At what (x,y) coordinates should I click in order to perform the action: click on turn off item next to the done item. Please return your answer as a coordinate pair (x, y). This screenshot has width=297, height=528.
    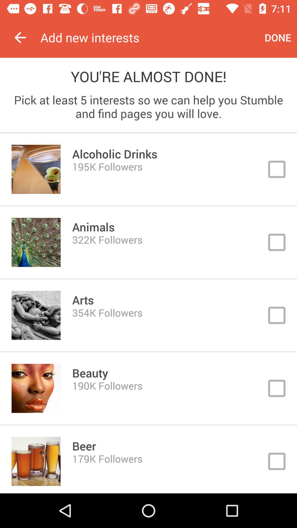
    Looking at the image, I should click on (150, 37).